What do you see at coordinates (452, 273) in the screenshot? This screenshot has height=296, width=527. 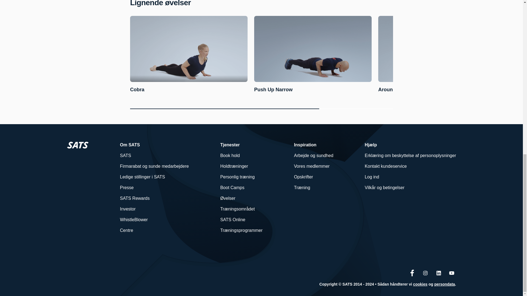 I see `youTube` at bounding box center [452, 273].